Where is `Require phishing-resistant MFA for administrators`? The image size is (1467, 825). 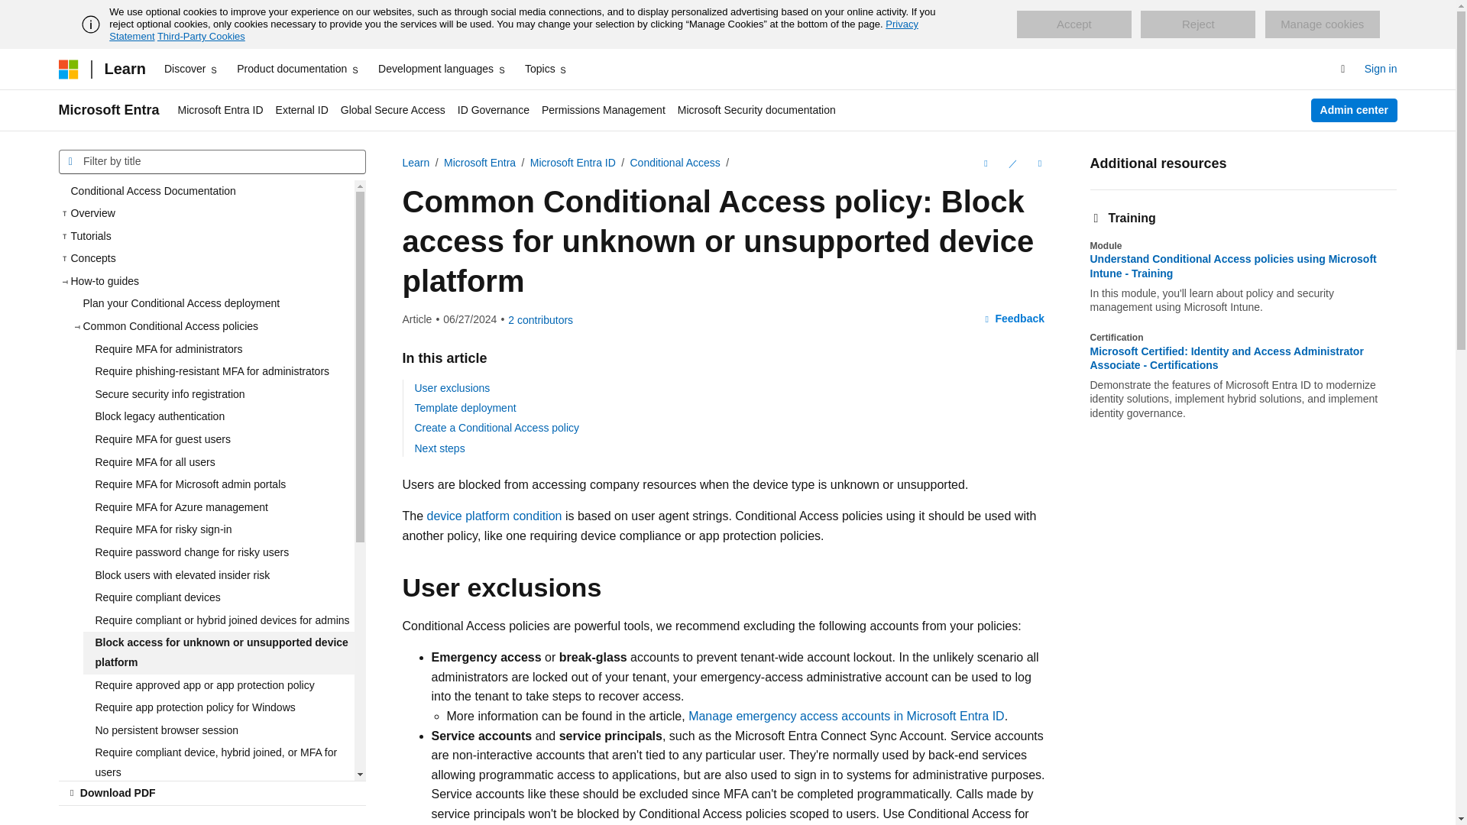
Require phishing-resistant MFA for administrators is located at coordinates (217, 371).